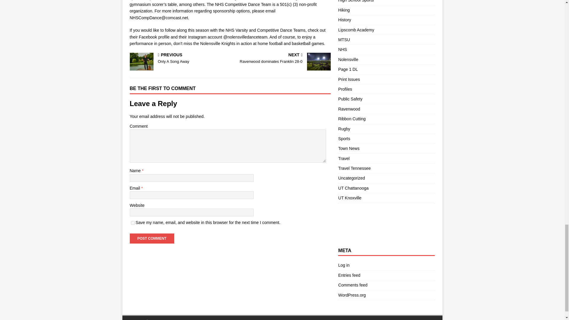 This screenshot has width=569, height=320. Describe the element at coordinates (152, 238) in the screenshot. I see `Post Comment` at that location.